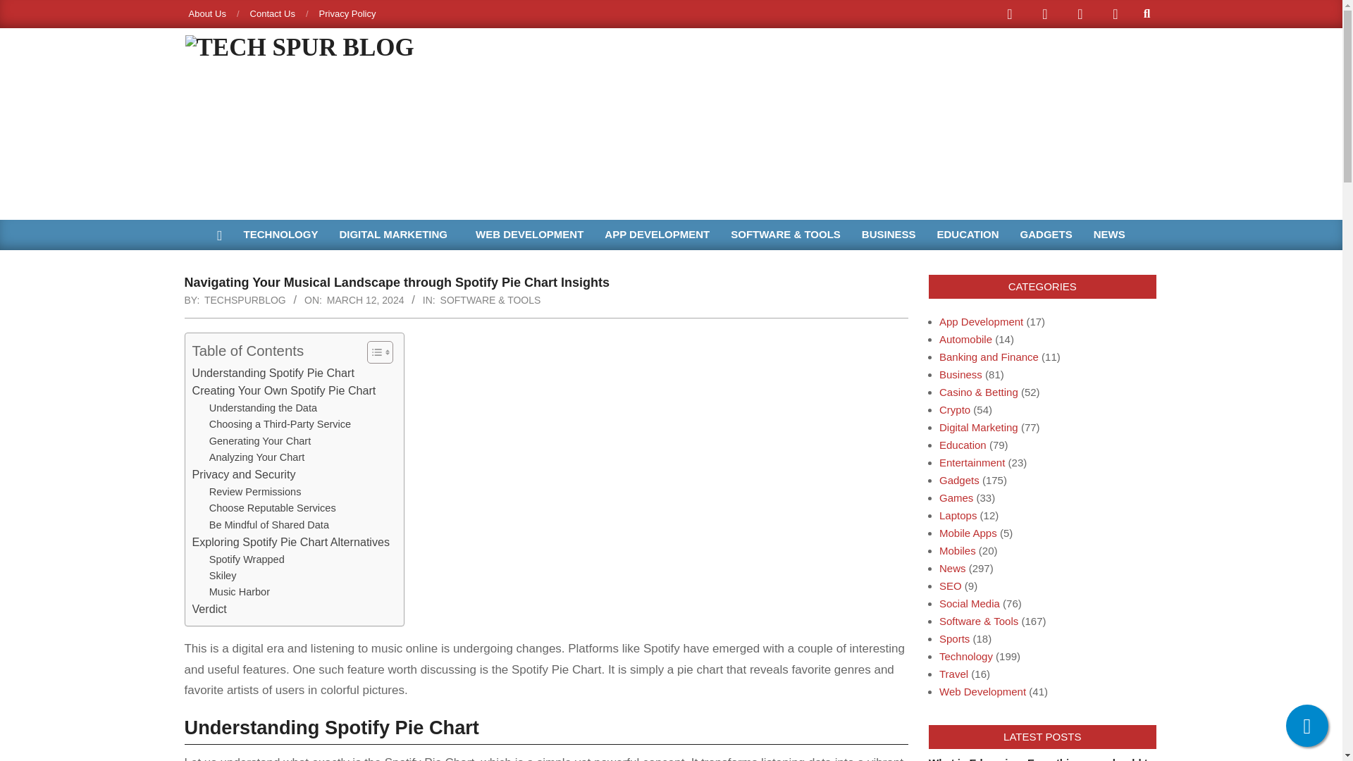 The width and height of the screenshot is (1353, 761). What do you see at coordinates (243, 474) in the screenshot?
I see `Privacy and Security` at bounding box center [243, 474].